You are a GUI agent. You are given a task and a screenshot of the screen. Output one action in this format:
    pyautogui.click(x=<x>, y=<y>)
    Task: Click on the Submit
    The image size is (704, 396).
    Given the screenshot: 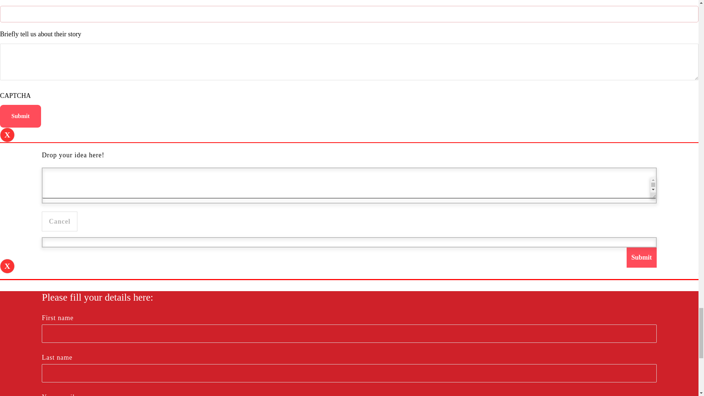 What is the action you would take?
    pyautogui.click(x=21, y=116)
    